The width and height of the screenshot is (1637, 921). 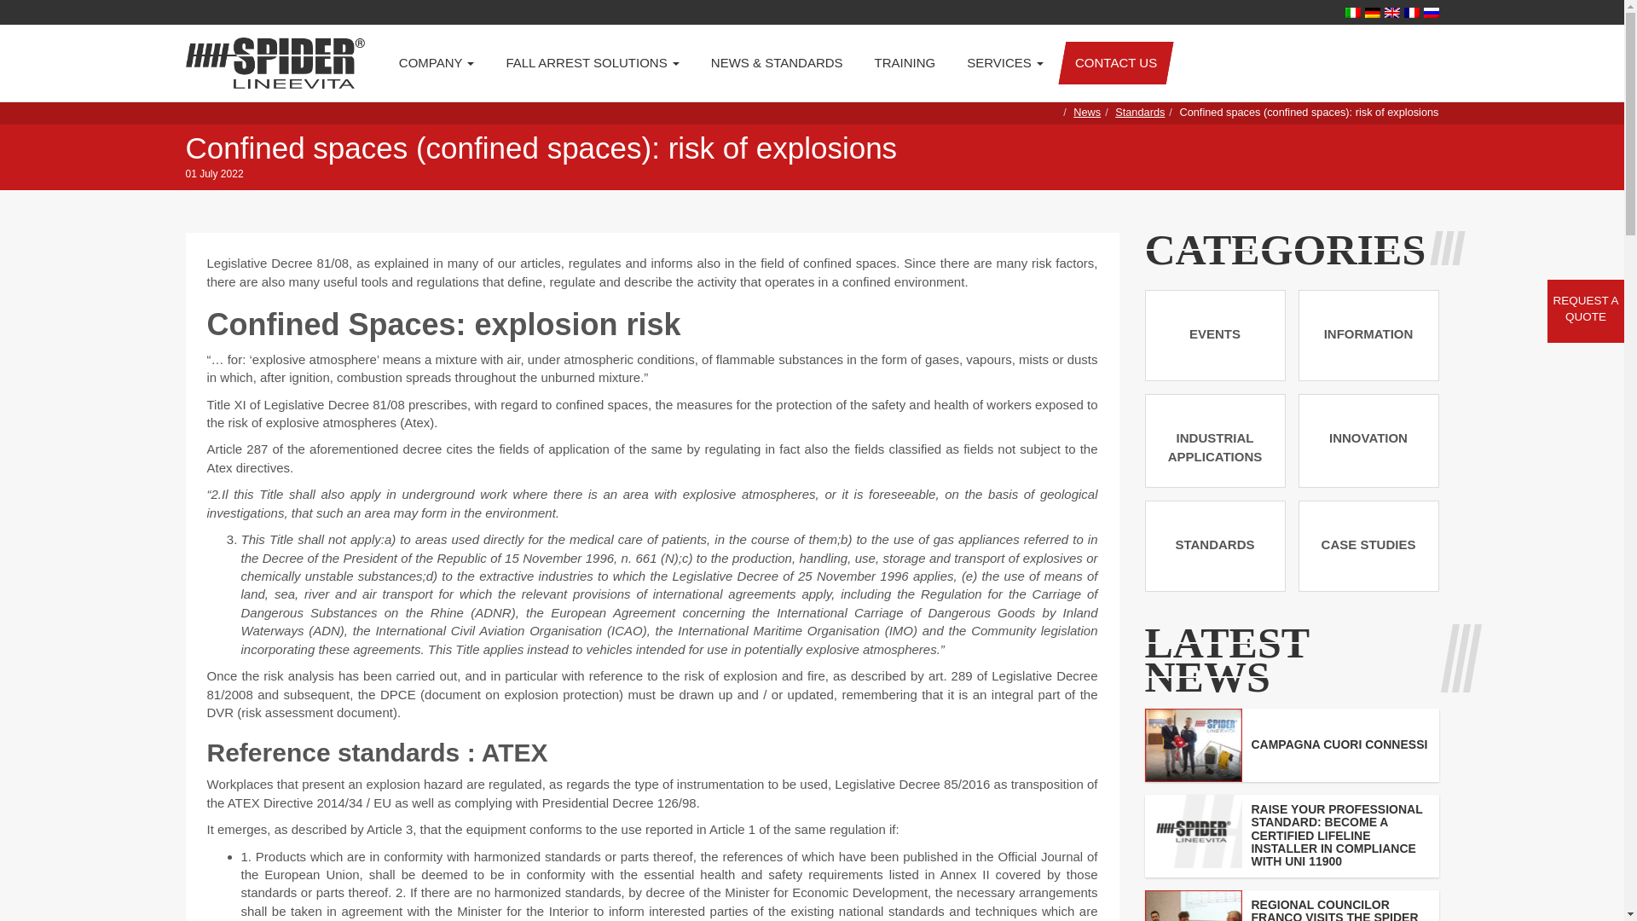 What do you see at coordinates (592, 63) in the screenshot?
I see `Fall arrest solutions` at bounding box center [592, 63].